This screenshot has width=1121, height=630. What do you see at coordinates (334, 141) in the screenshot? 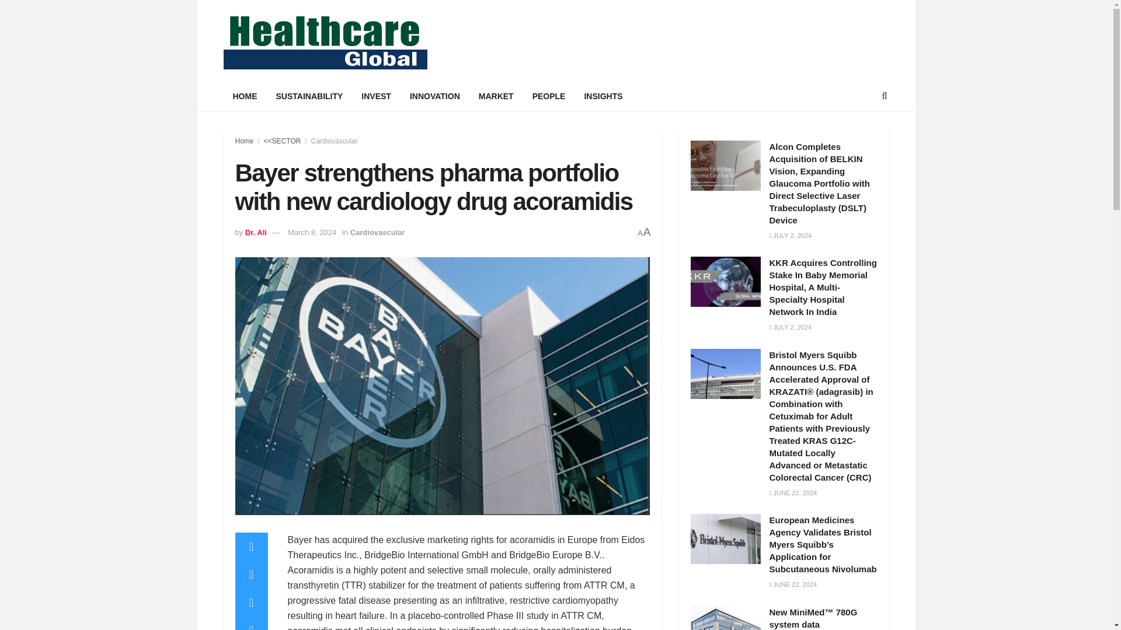
I see `Cardiovascular` at bounding box center [334, 141].